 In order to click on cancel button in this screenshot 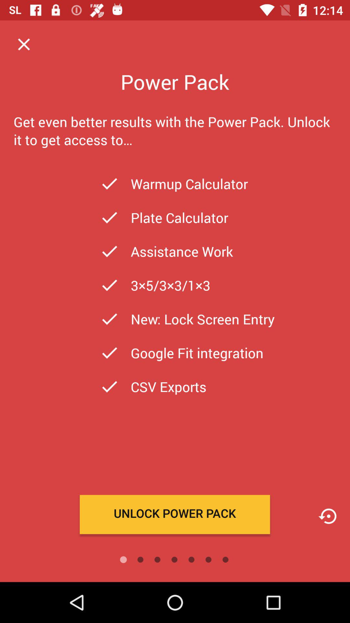, I will do `click(24, 44)`.